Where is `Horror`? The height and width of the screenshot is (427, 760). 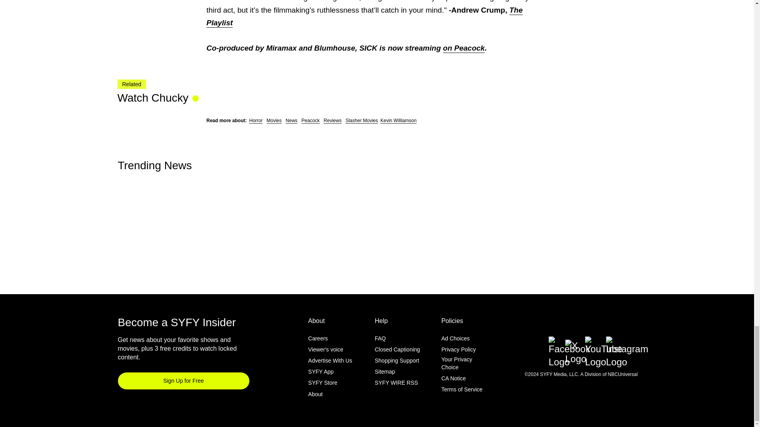
Horror is located at coordinates (256, 120).